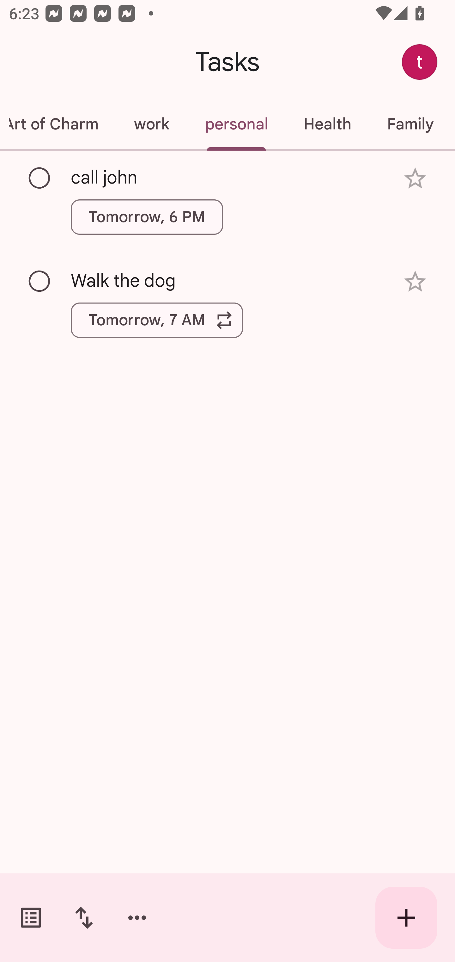 The width and height of the screenshot is (455, 962). Describe the element at coordinates (327, 124) in the screenshot. I see `Health` at that location.